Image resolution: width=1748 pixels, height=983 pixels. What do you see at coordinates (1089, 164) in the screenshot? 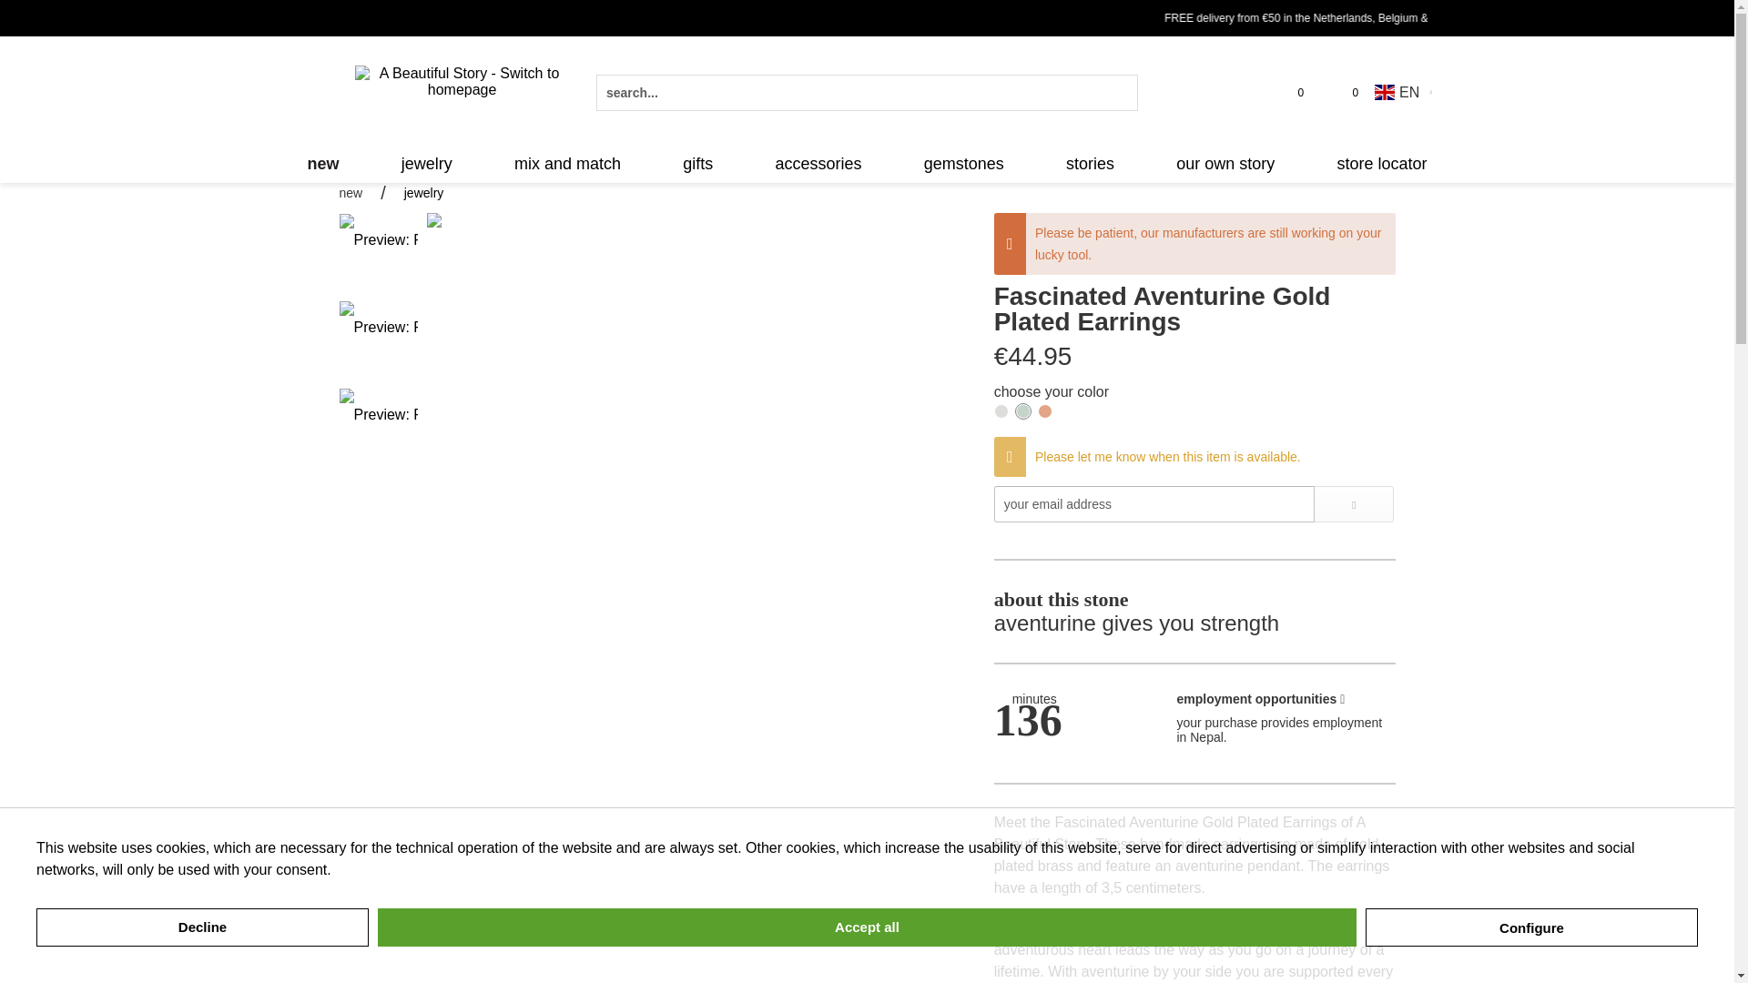
I see `stories` at bounding box center [1089, 164].